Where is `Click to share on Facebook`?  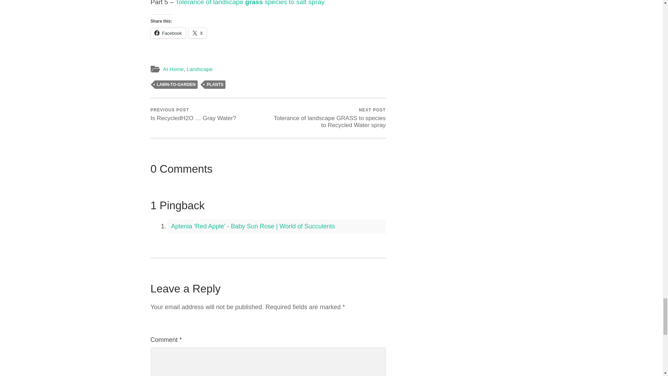
Click to share on Facebook is located at coordinates (168, 33).